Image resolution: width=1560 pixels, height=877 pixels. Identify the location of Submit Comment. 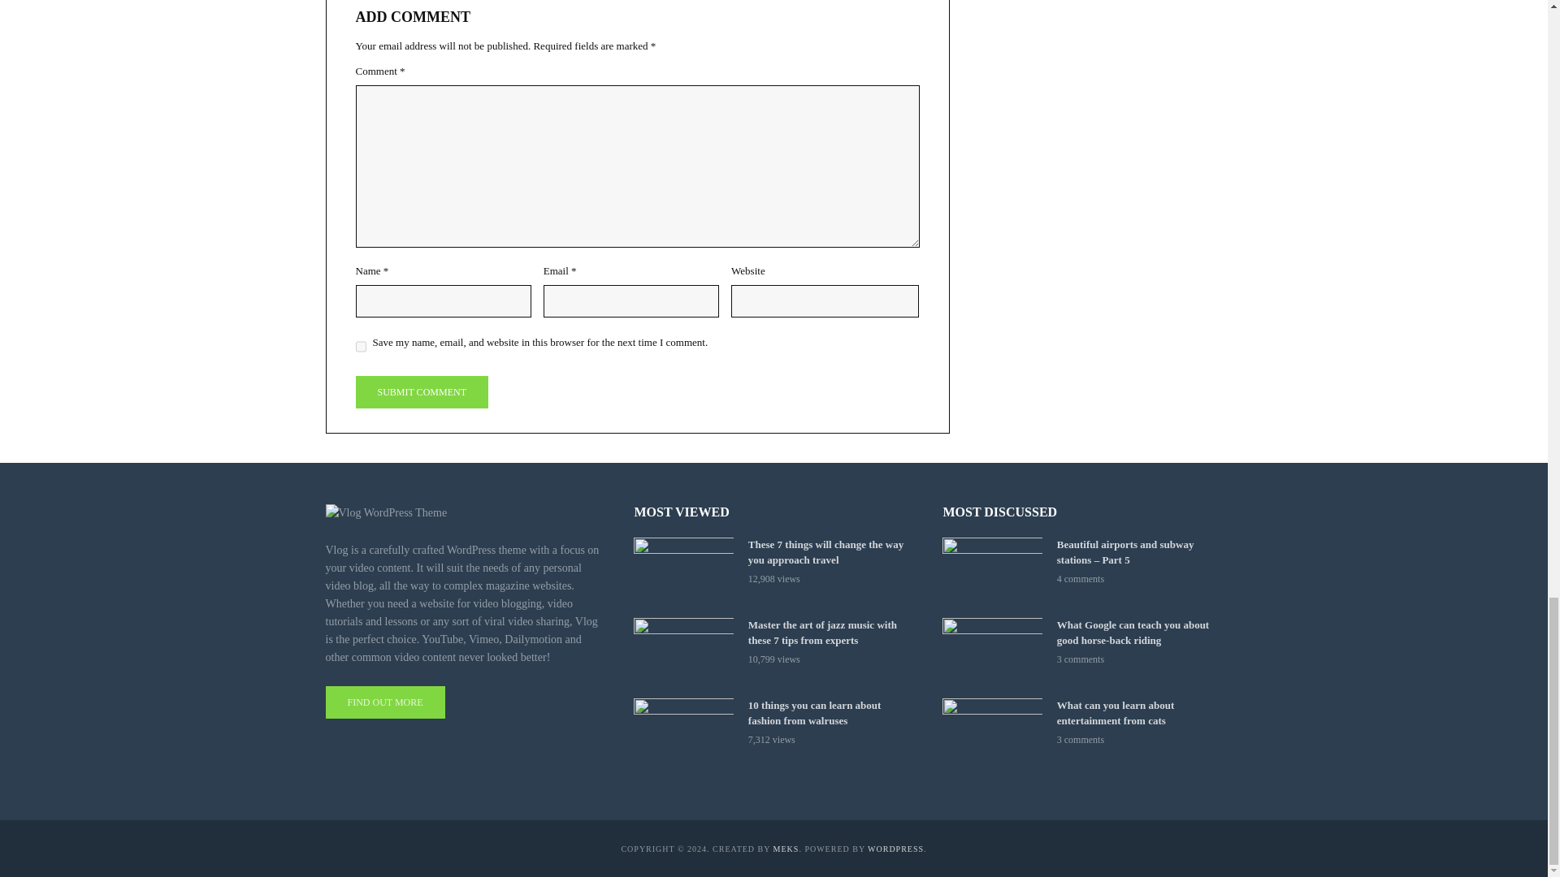
(421, 392).